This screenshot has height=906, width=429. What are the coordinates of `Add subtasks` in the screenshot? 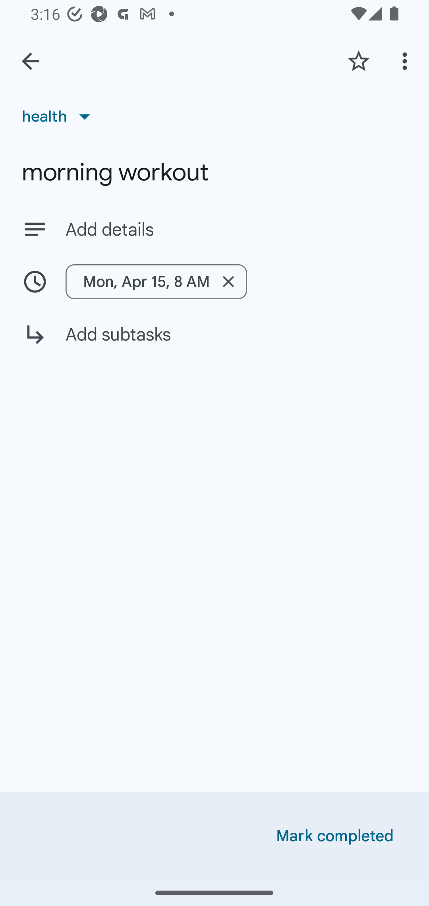 It's located at (214, 343).